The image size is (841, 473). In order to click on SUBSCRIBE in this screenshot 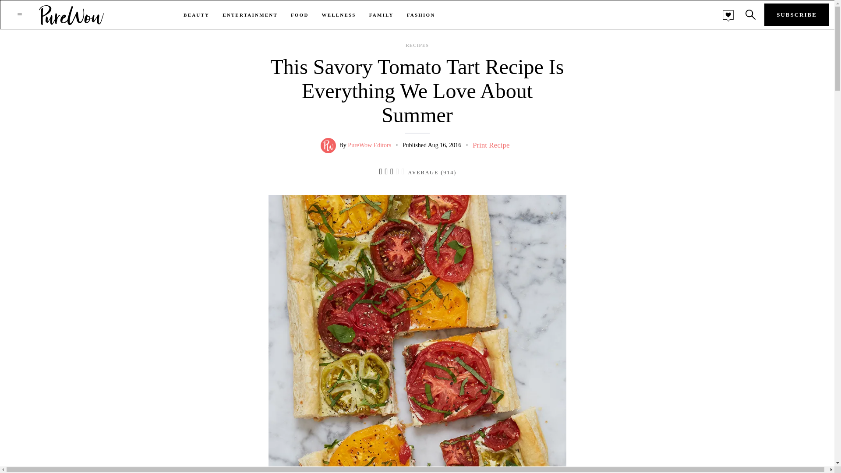, I will do `click(797, 15)`.